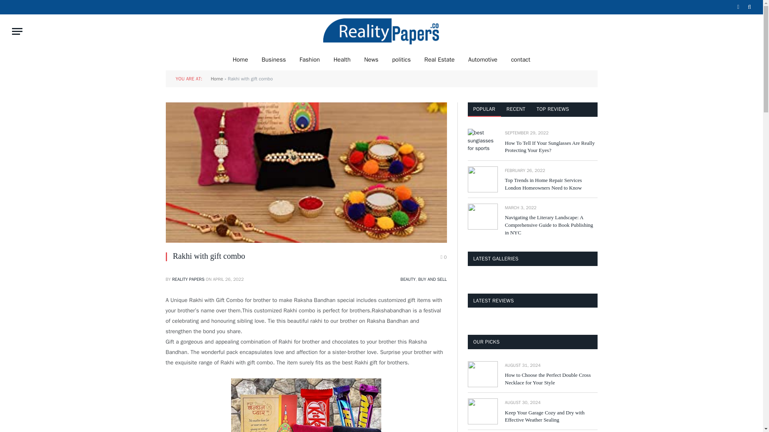 Image resolution: width=769 pixels, height=432 pixels. I want to click on Business, so click(274, 59).